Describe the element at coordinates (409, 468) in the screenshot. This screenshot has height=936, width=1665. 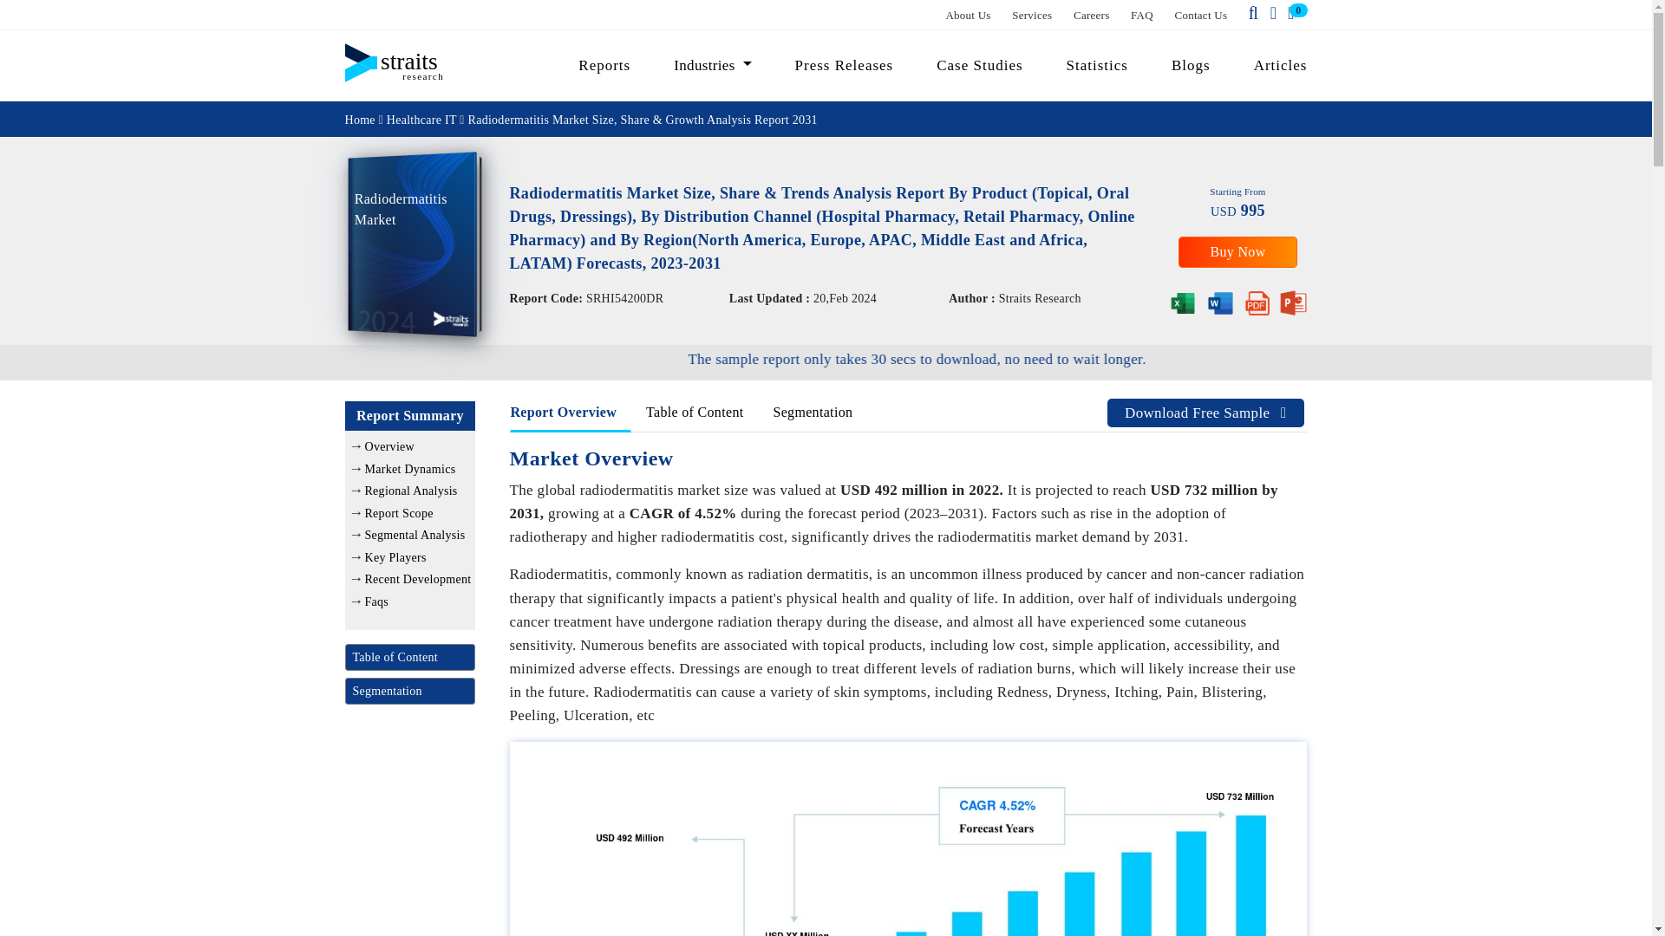
I see `Market Dynamics` at that location.